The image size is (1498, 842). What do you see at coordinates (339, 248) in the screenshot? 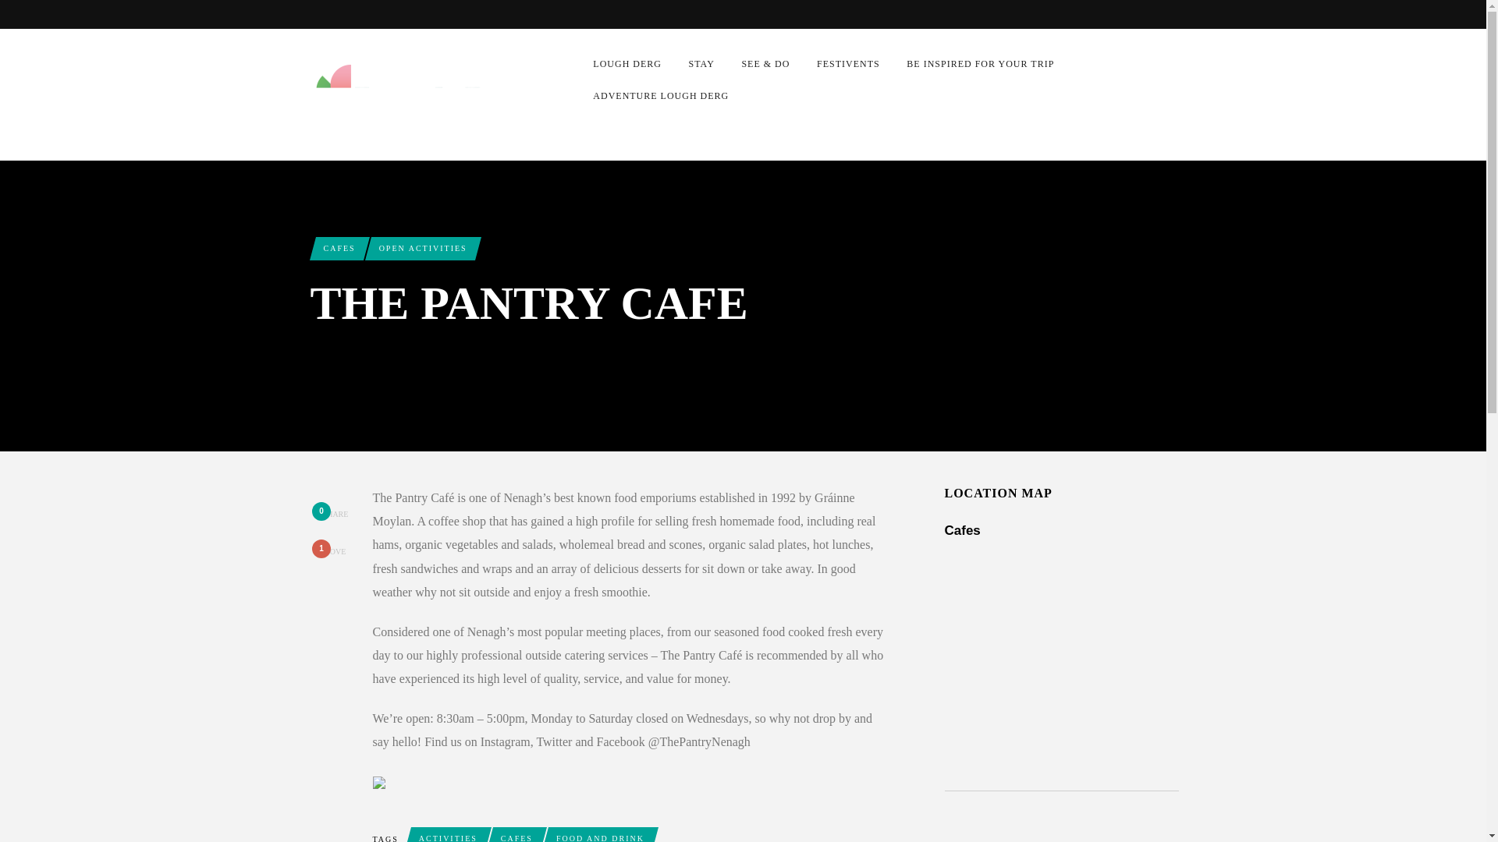
I see `More Cafes Posts` at bounding box center [339, 248].